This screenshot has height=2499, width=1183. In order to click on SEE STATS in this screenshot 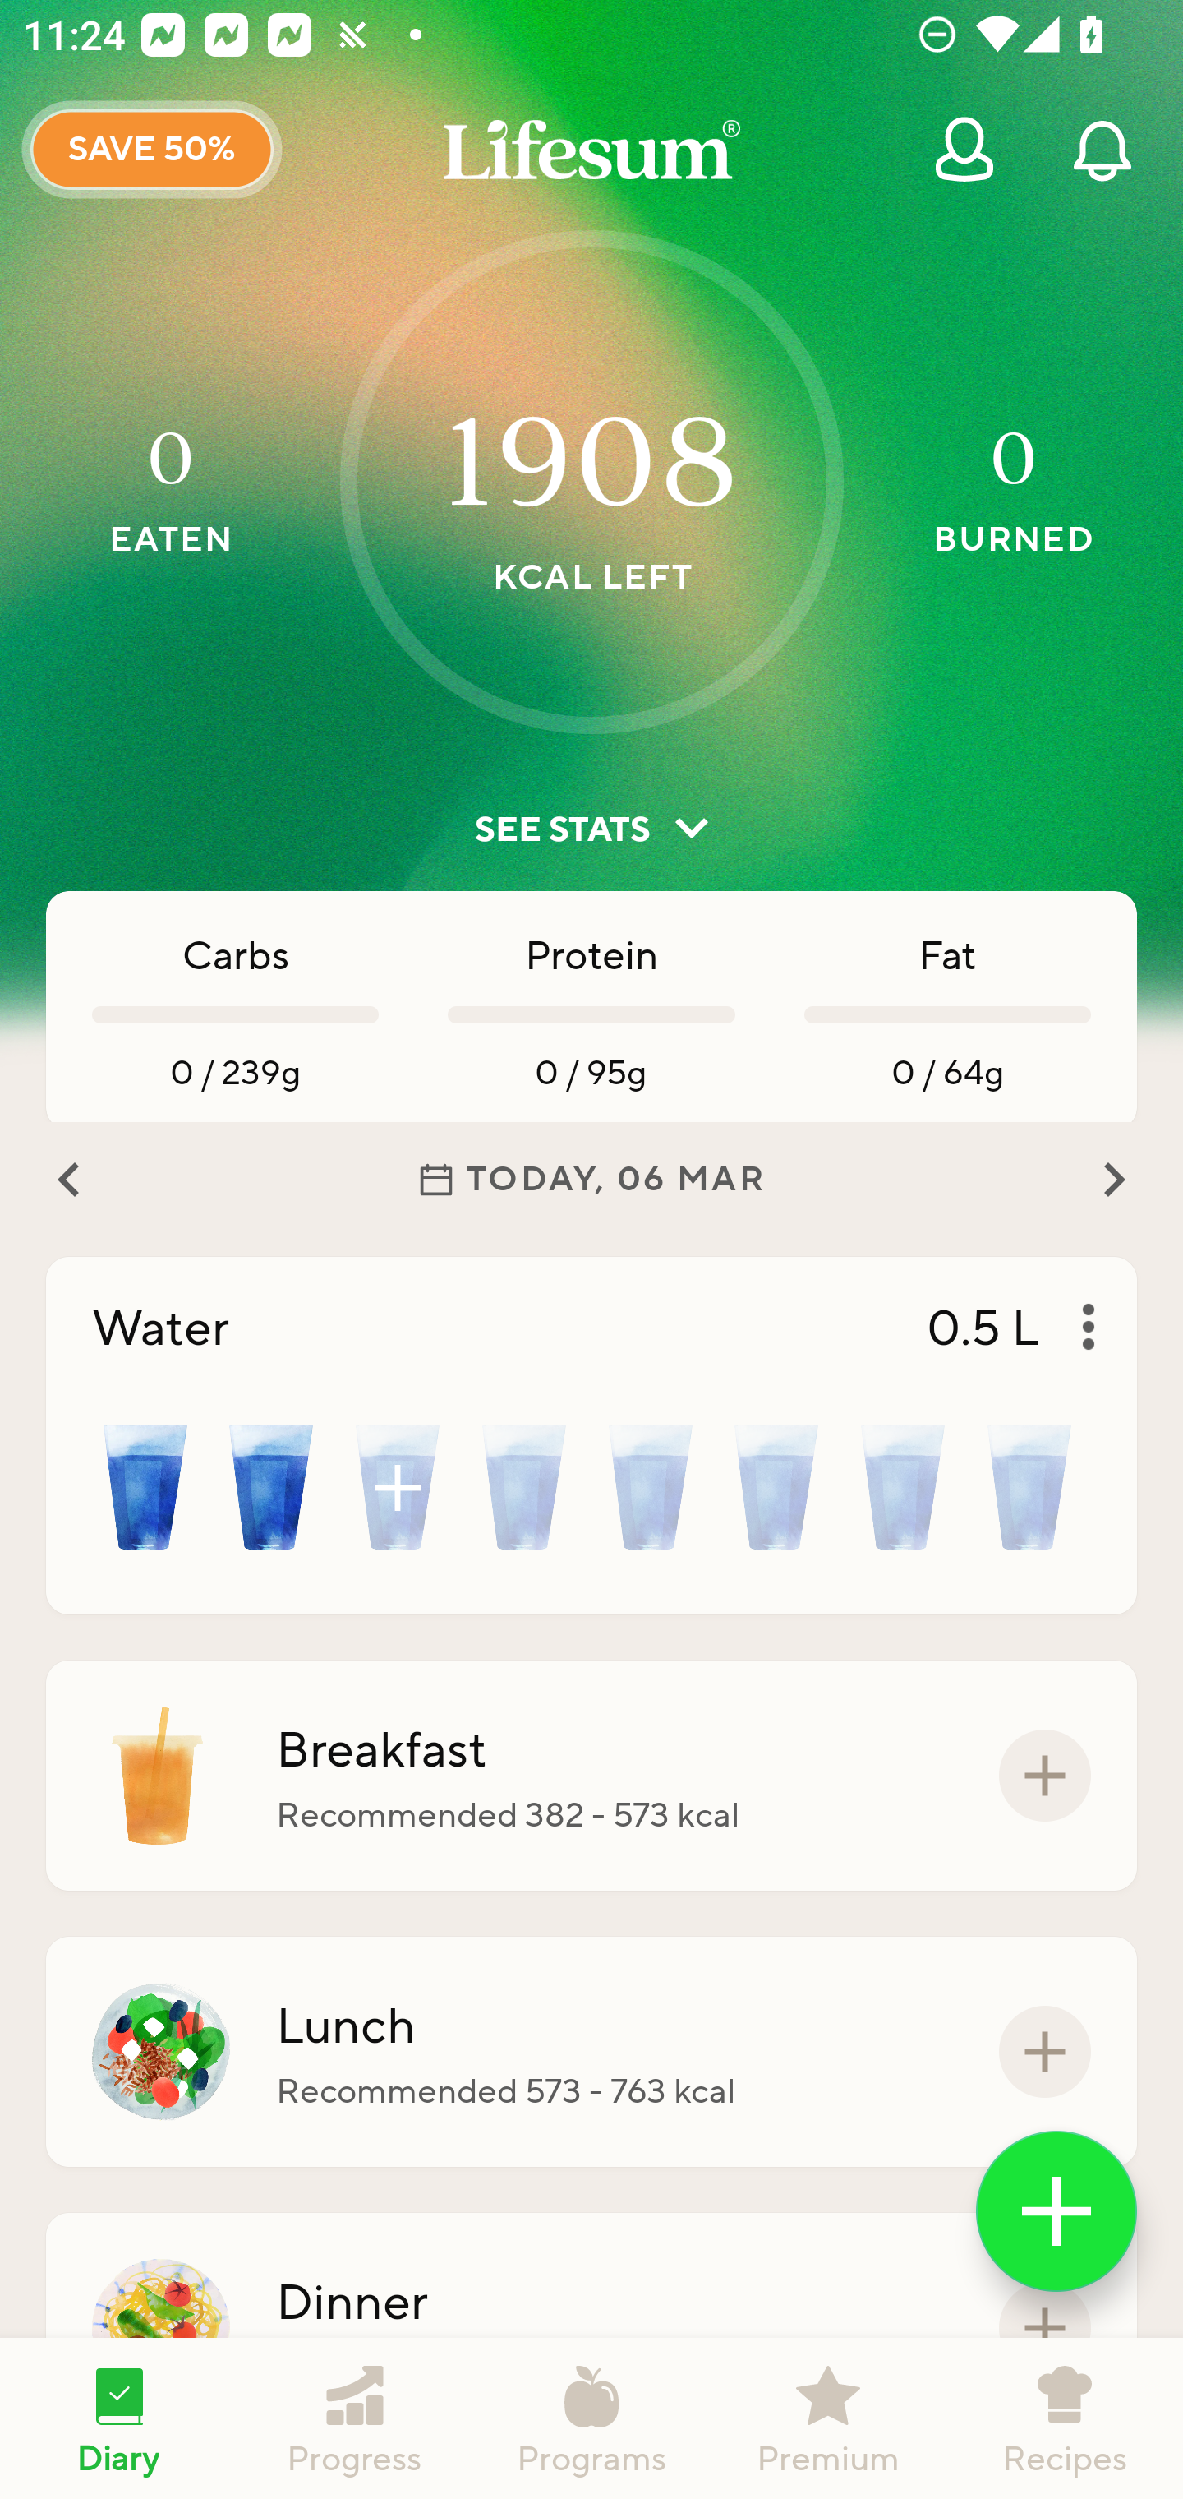, I will do `click(591, 829)`.